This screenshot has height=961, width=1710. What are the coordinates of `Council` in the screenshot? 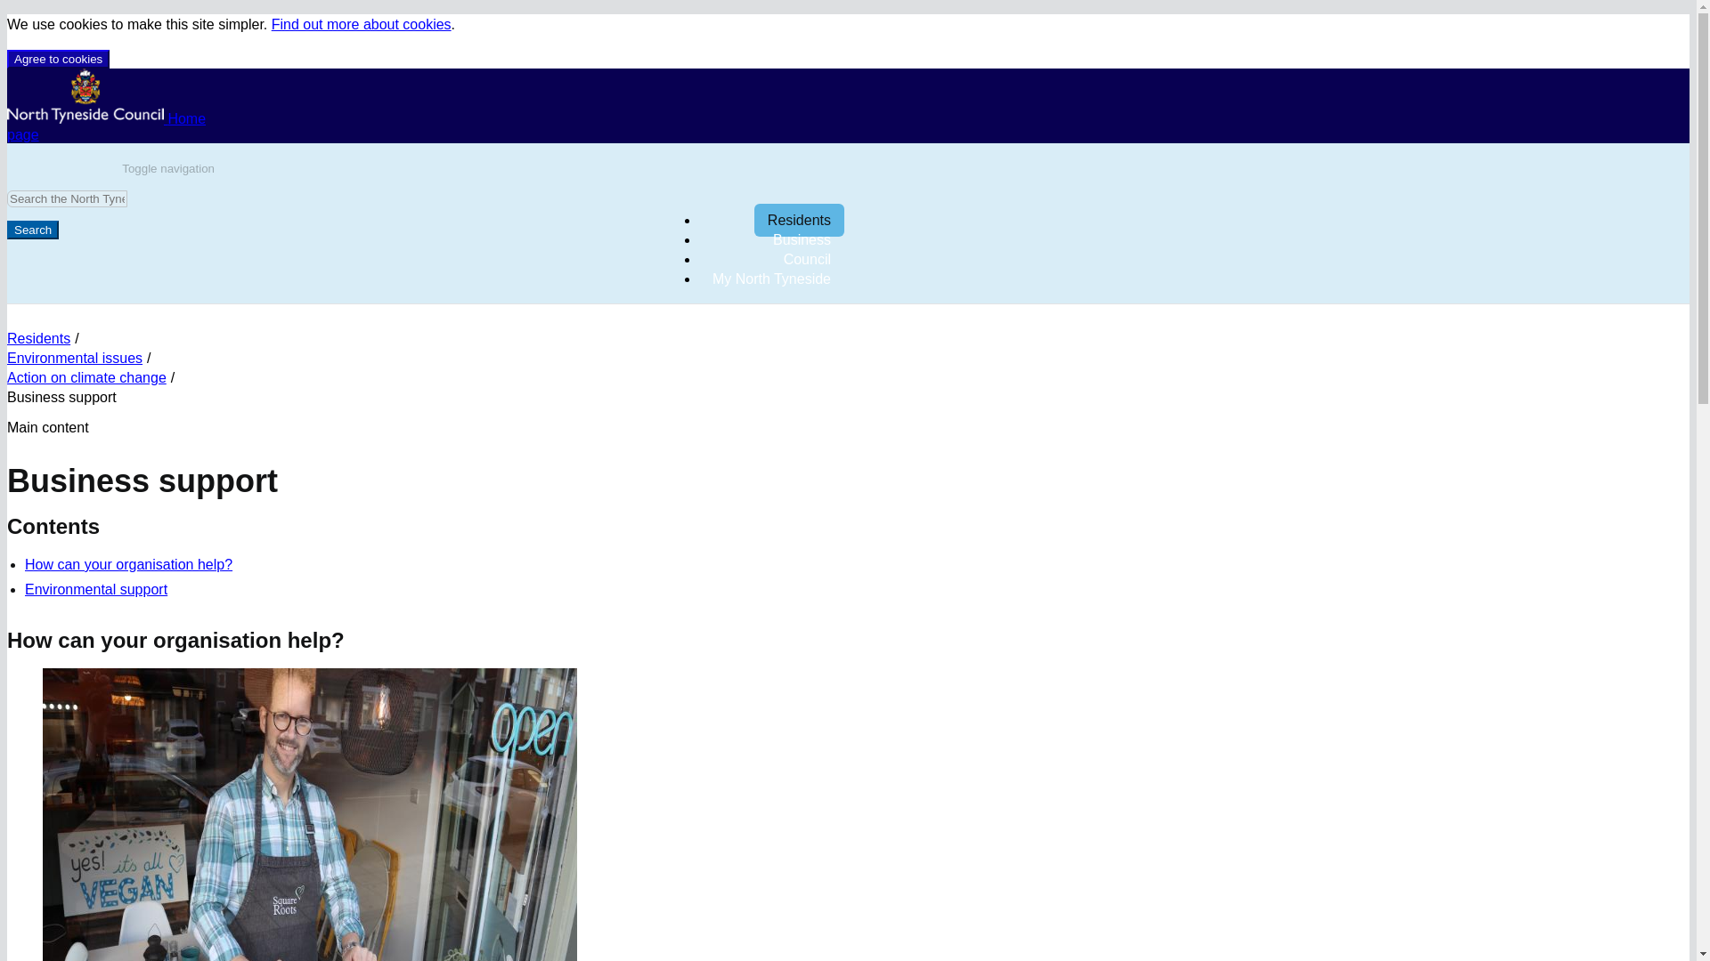 It's located at (807, 259).